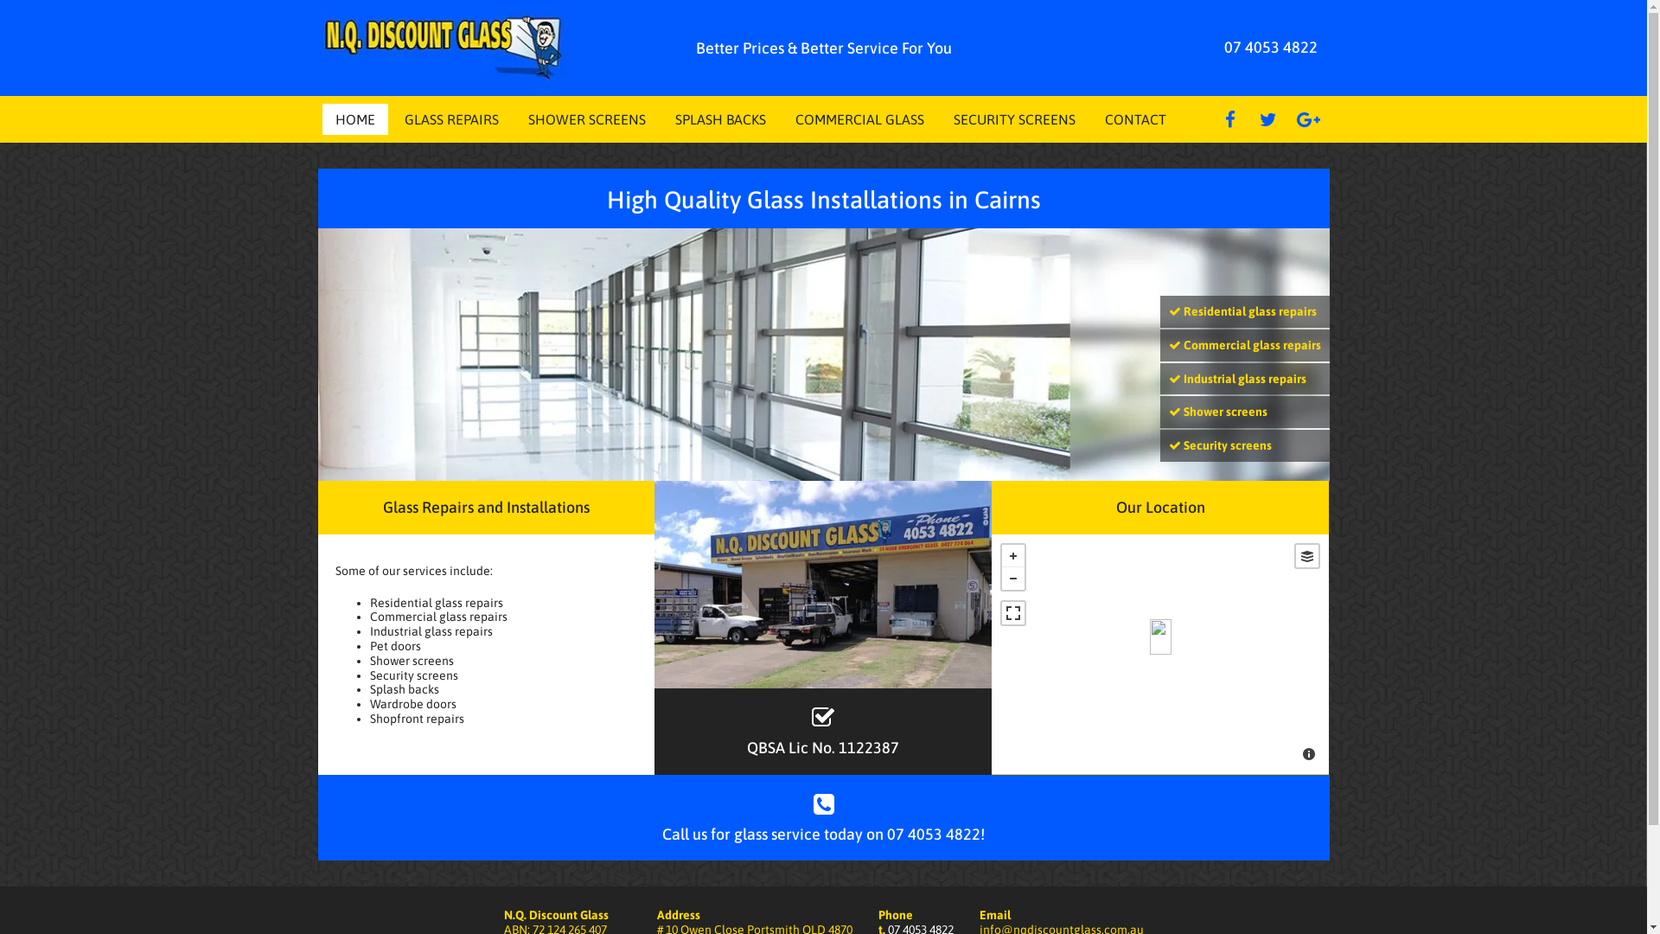  Describe the element at coordinates (1013, 556) in the screenshot. I see `+` at that location.